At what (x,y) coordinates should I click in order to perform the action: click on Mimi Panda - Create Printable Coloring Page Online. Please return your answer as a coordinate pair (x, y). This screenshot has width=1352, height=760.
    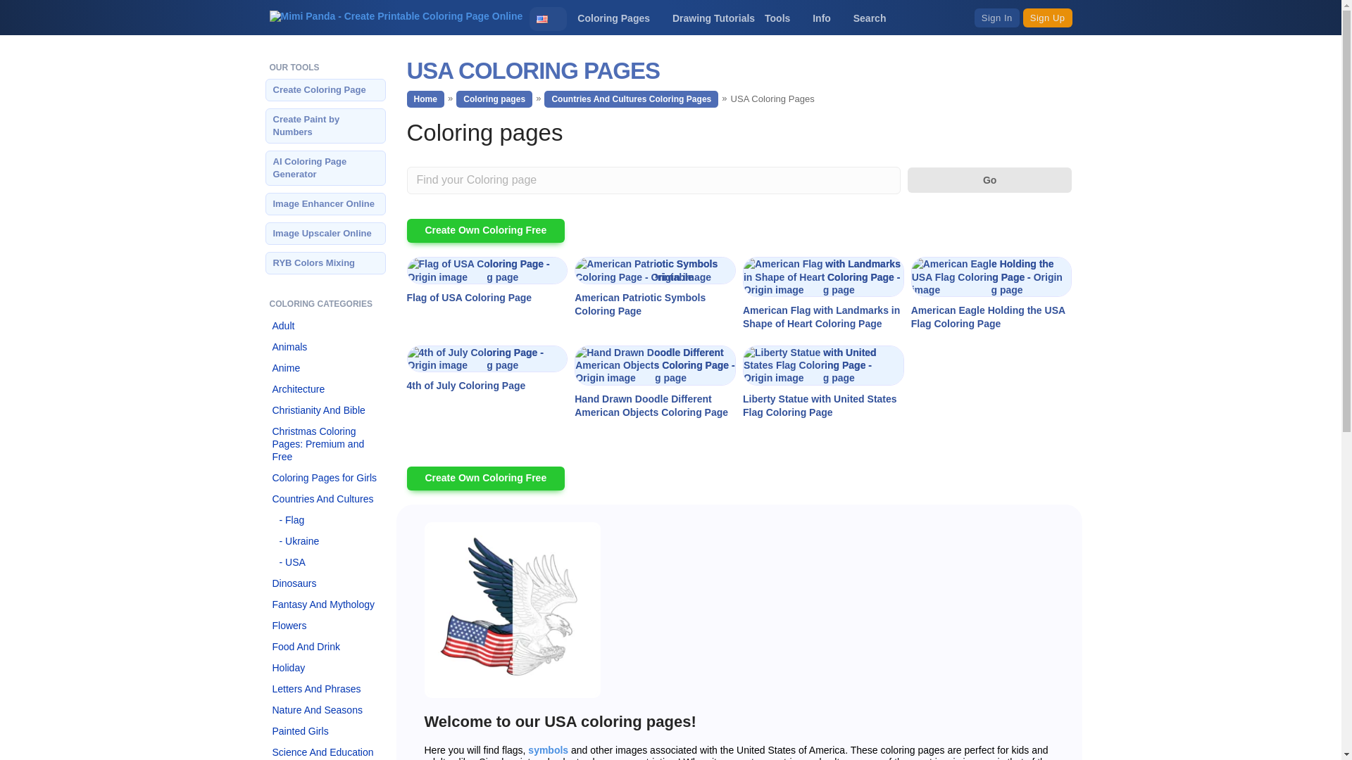
    Looking at the image, I should click on (396, 18).